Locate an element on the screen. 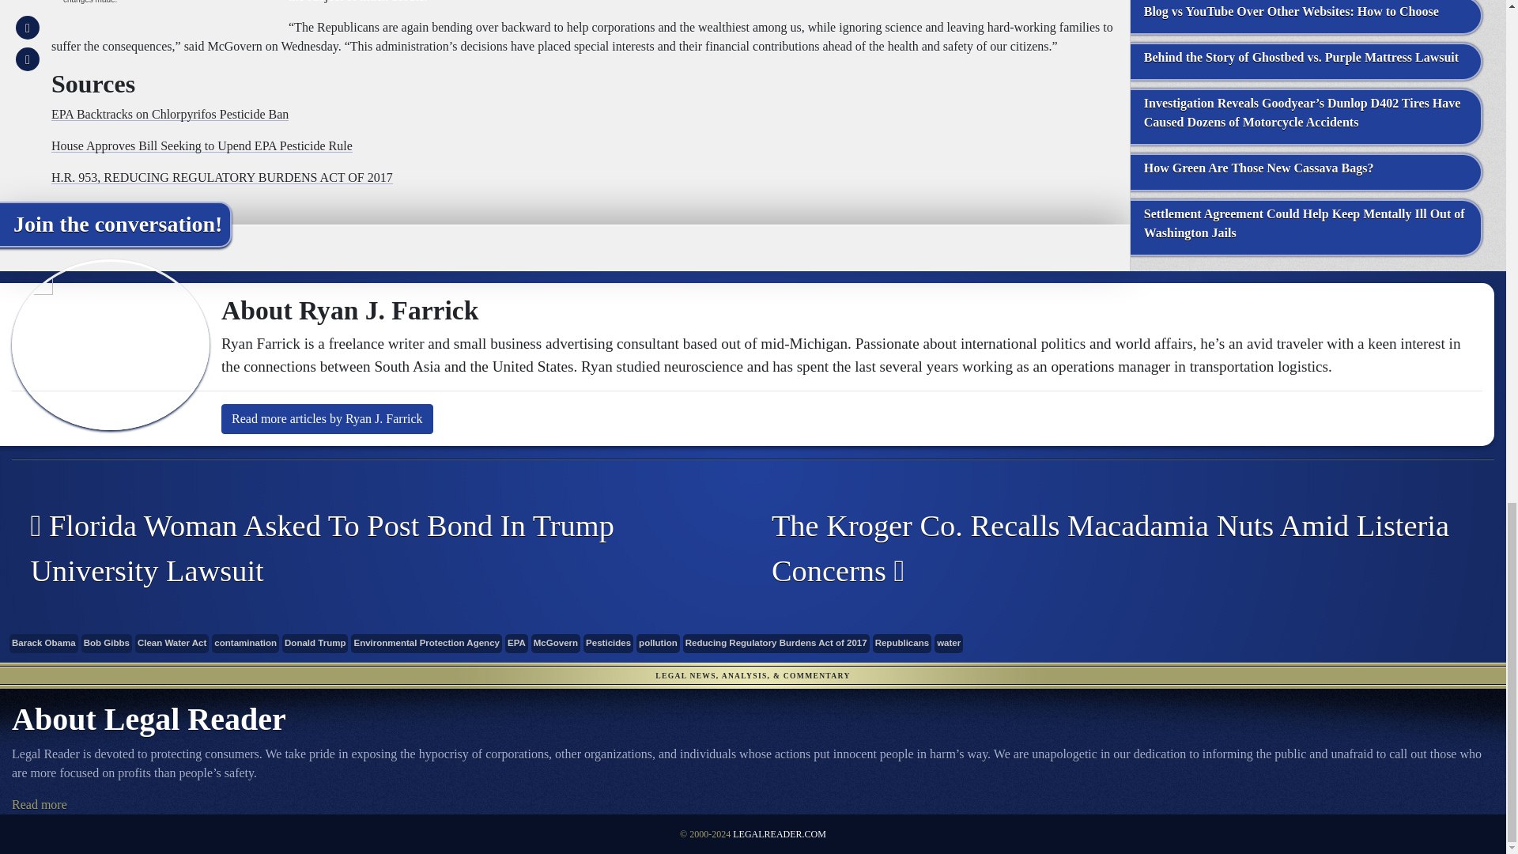  Barack Obama is located at coordinates (43, 644).